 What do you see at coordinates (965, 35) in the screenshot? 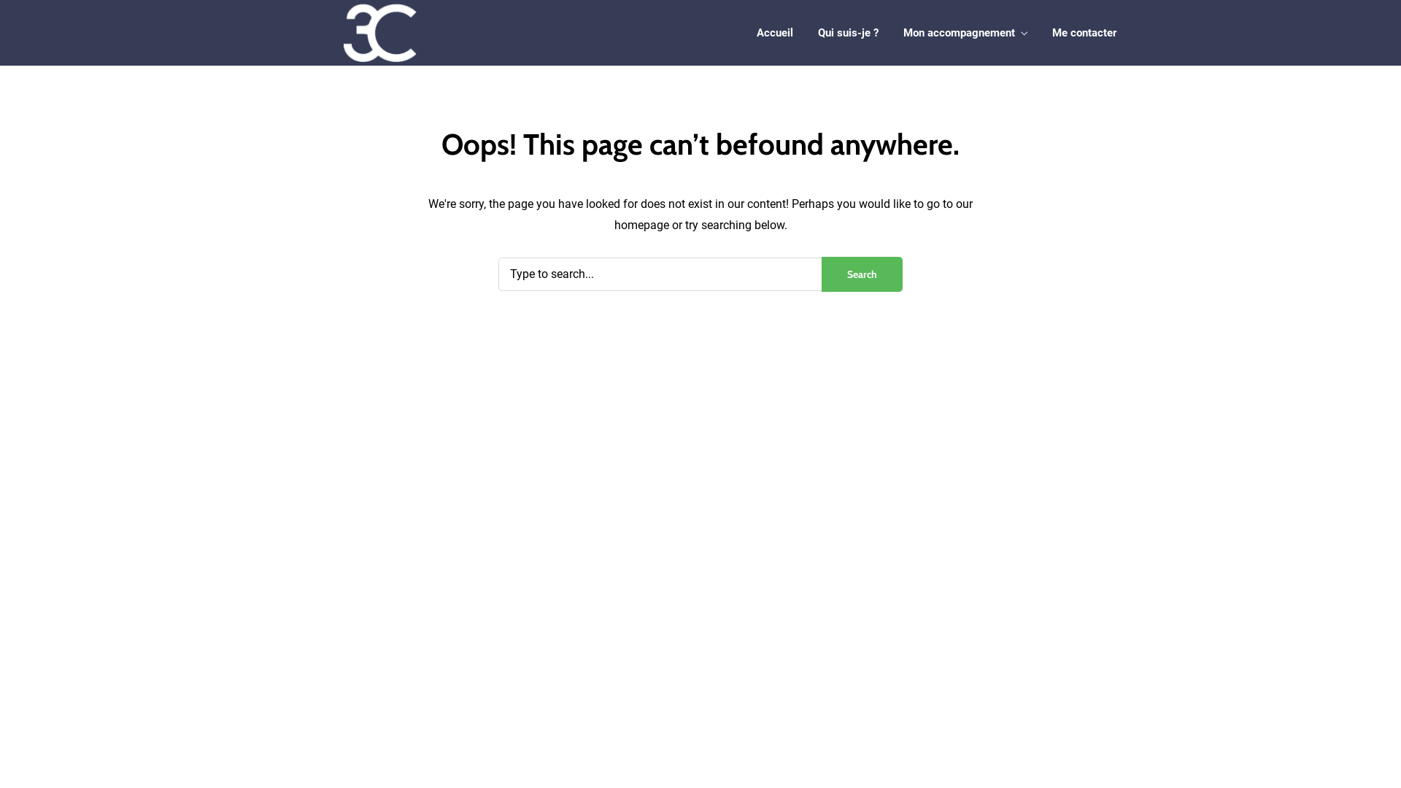
I see `Mon accompagnement` at bounding box center [965, 35].